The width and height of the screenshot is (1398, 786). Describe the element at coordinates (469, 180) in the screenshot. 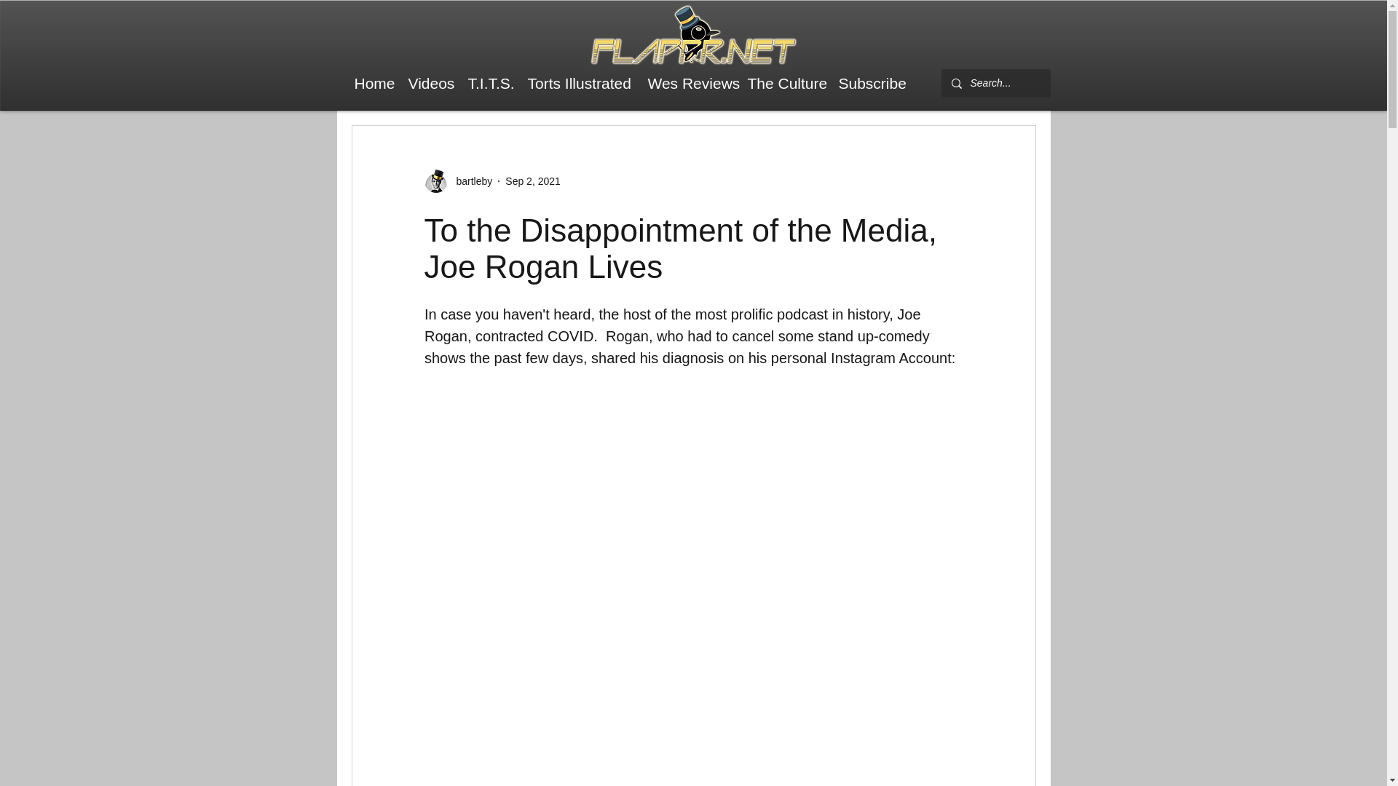

I see `bartleby` at that location.